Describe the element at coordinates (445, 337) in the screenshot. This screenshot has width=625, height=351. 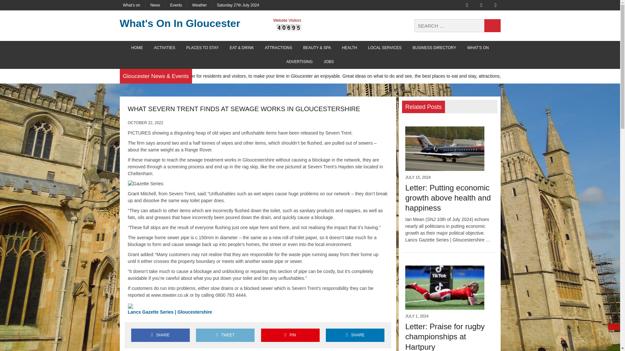
I see `Letter: Praise for rugby championships at Hartpury` at that location.